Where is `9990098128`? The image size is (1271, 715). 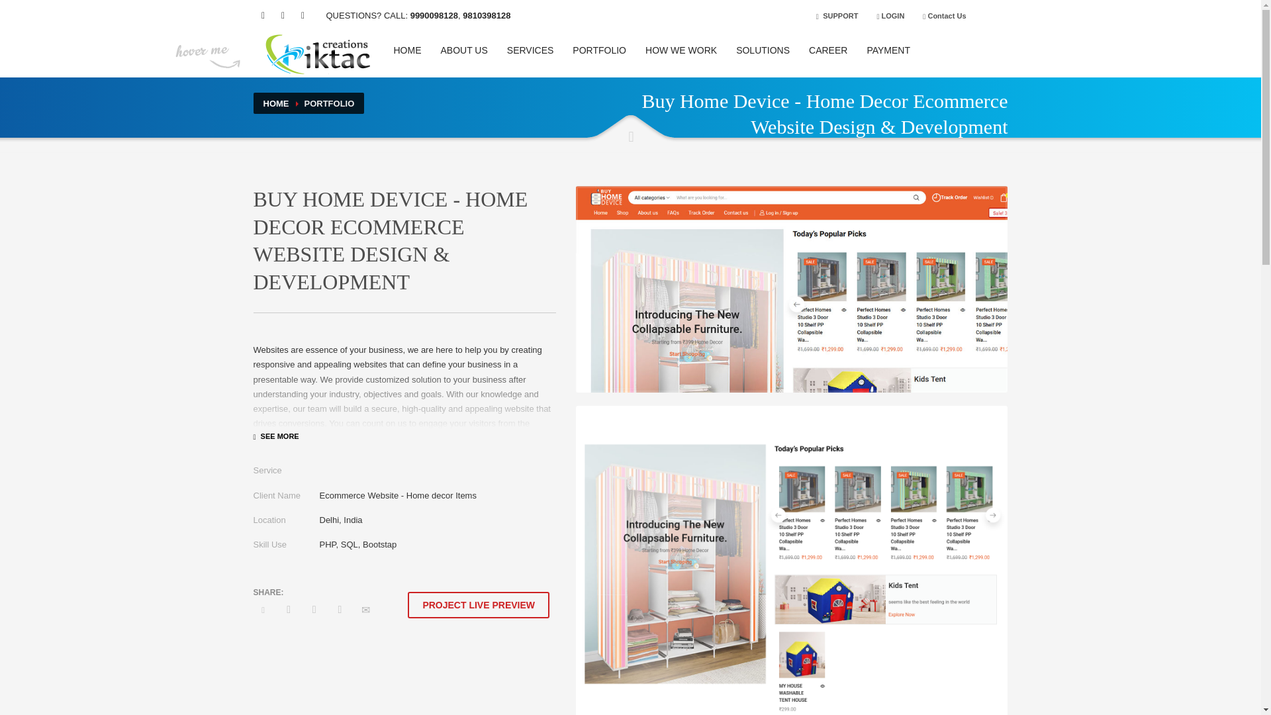 9990098128 is located at coordinates (434, 16).